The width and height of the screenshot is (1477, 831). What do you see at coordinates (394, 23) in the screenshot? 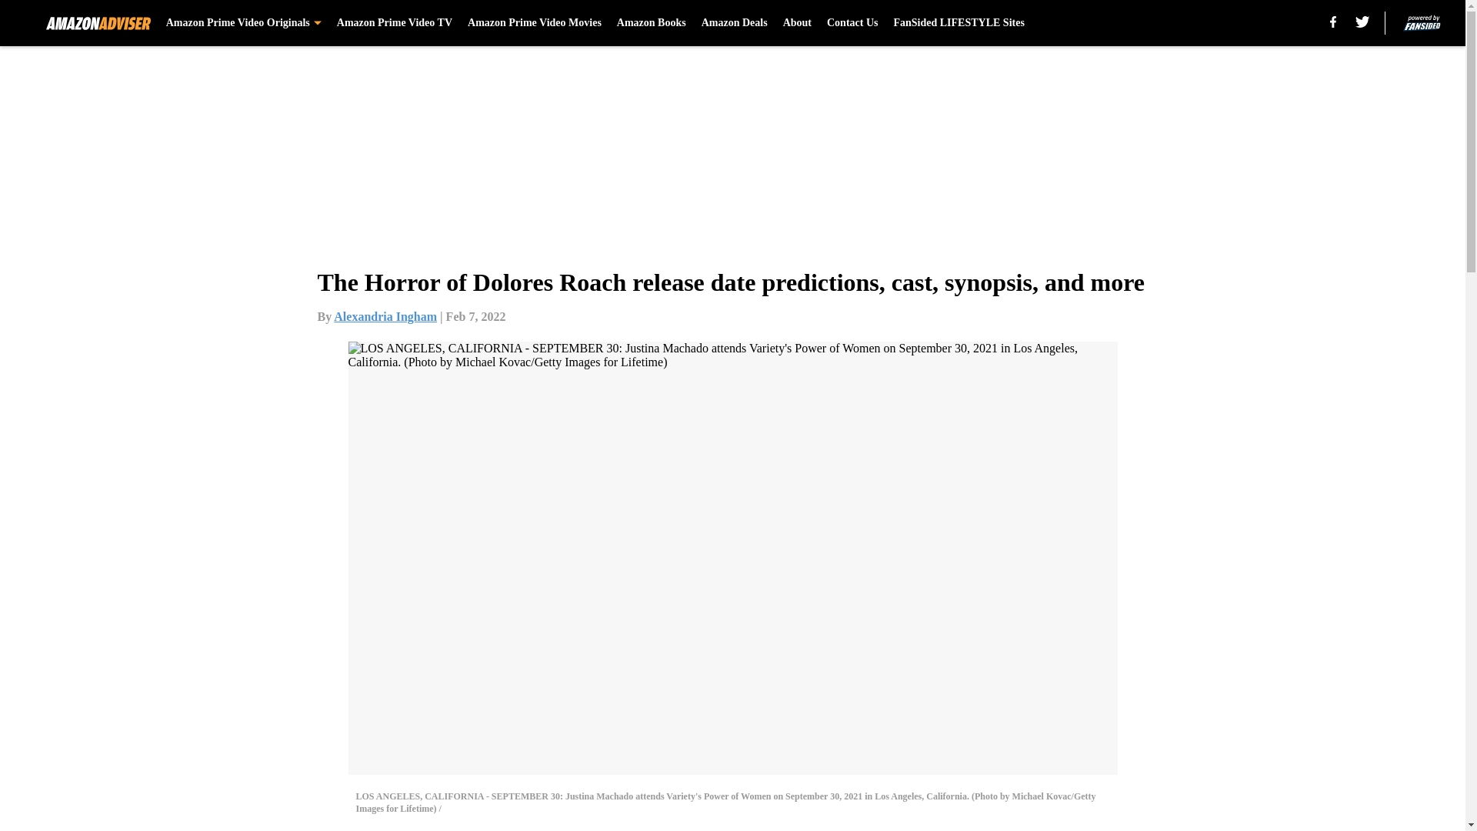
I see `Amazon Prime Video TV` at bounding box center [394, 23].